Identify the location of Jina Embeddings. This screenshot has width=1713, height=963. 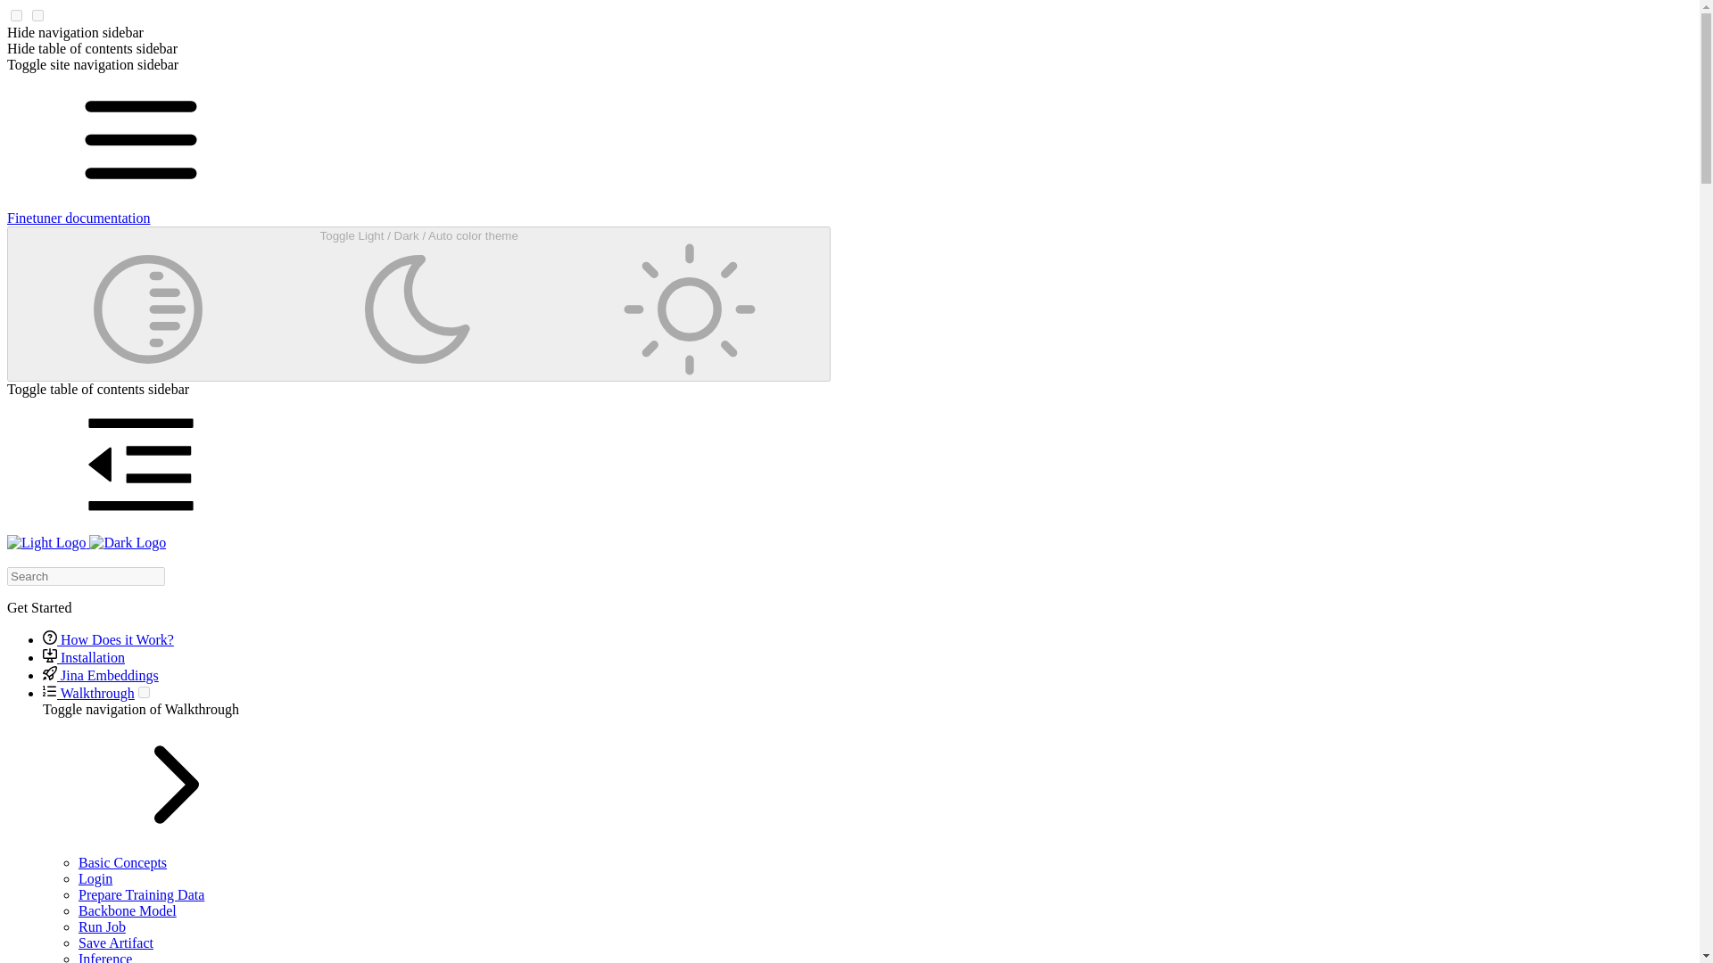
(101, 675).